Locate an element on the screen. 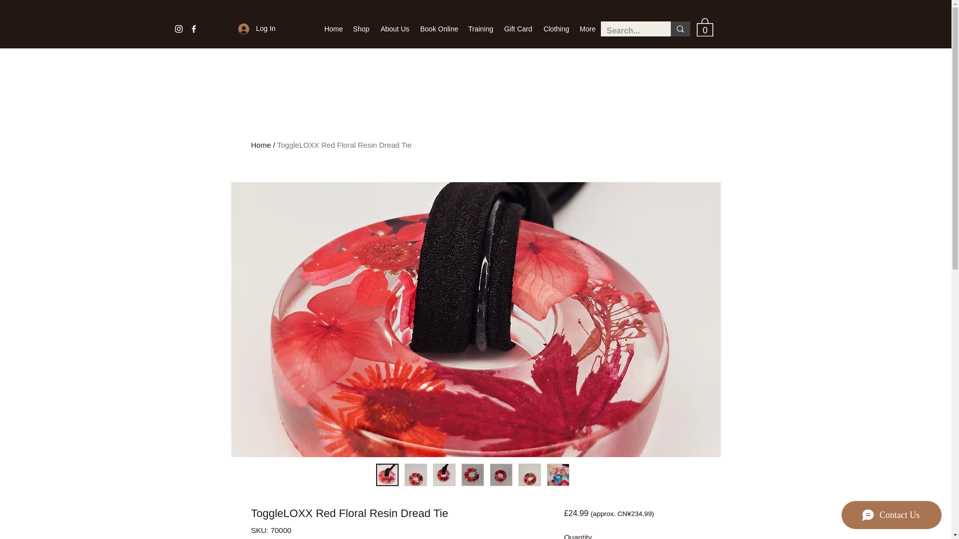  Gift Card is located at coordinates (517, 29).